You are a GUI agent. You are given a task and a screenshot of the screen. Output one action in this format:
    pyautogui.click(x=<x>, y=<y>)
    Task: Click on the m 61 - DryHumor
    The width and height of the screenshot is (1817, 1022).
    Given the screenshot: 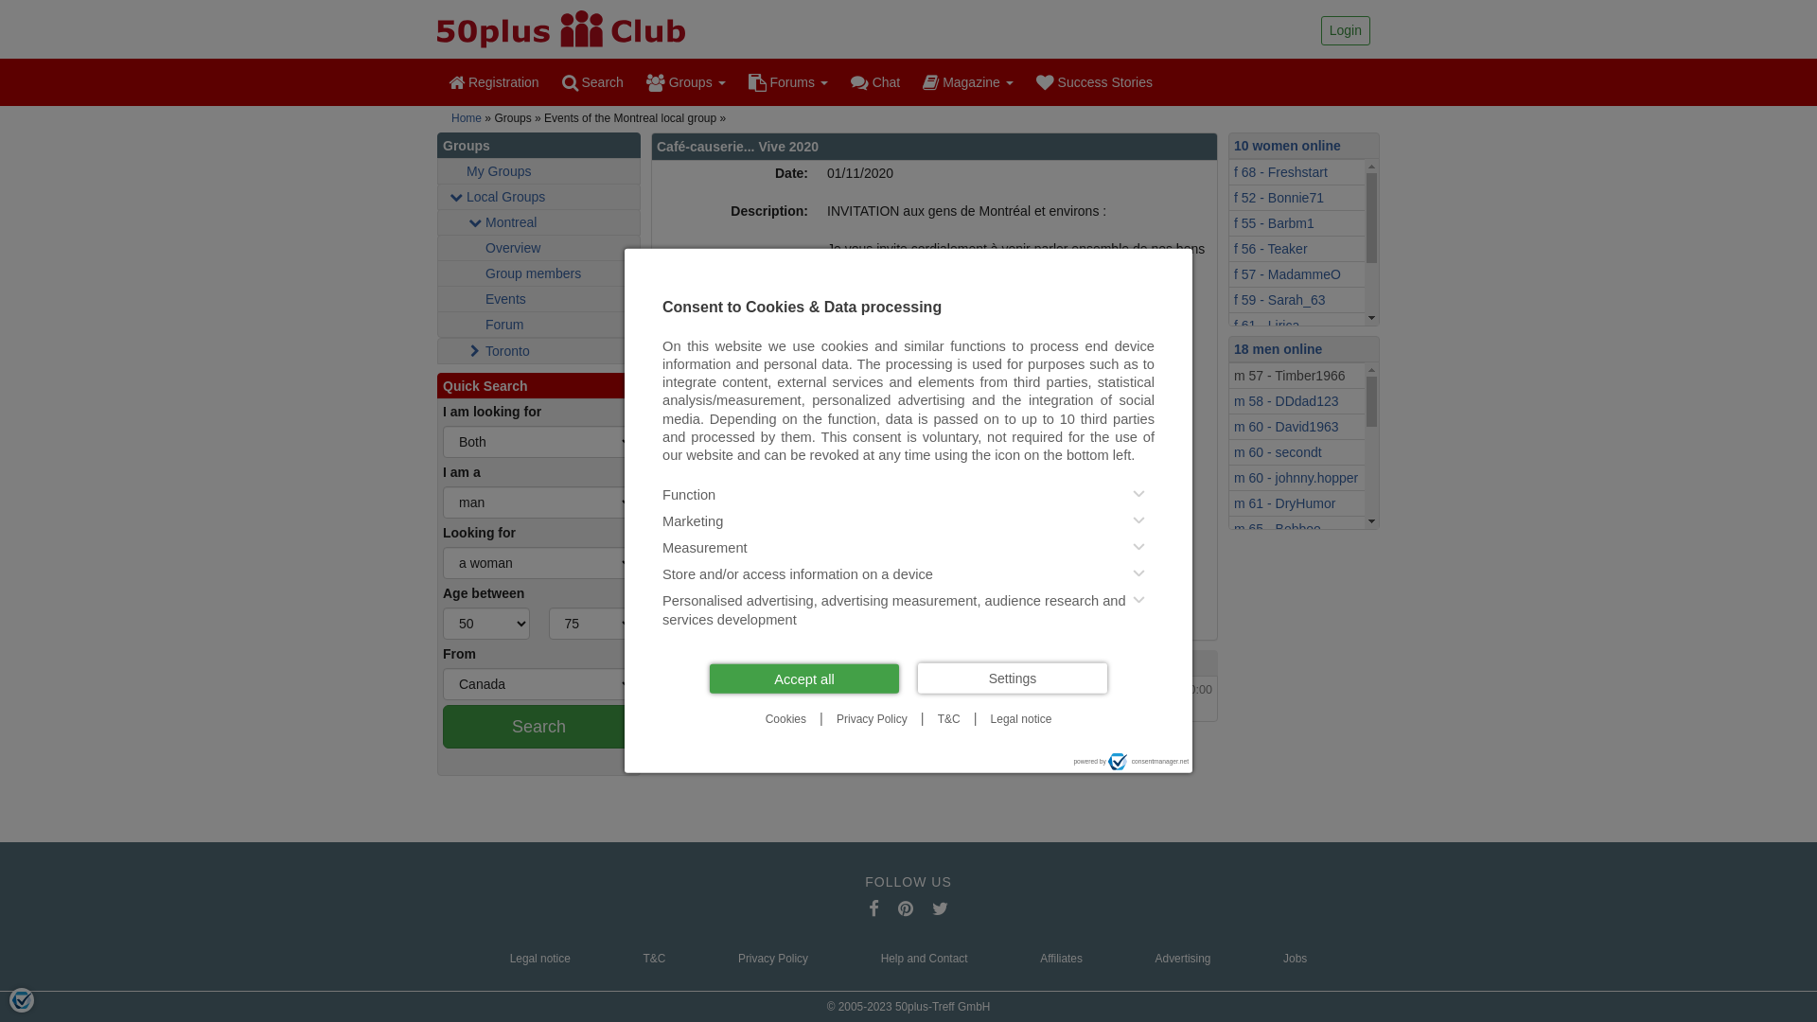 What is the action you would take?
    pyautogui.click(x=1297, y=503)
    